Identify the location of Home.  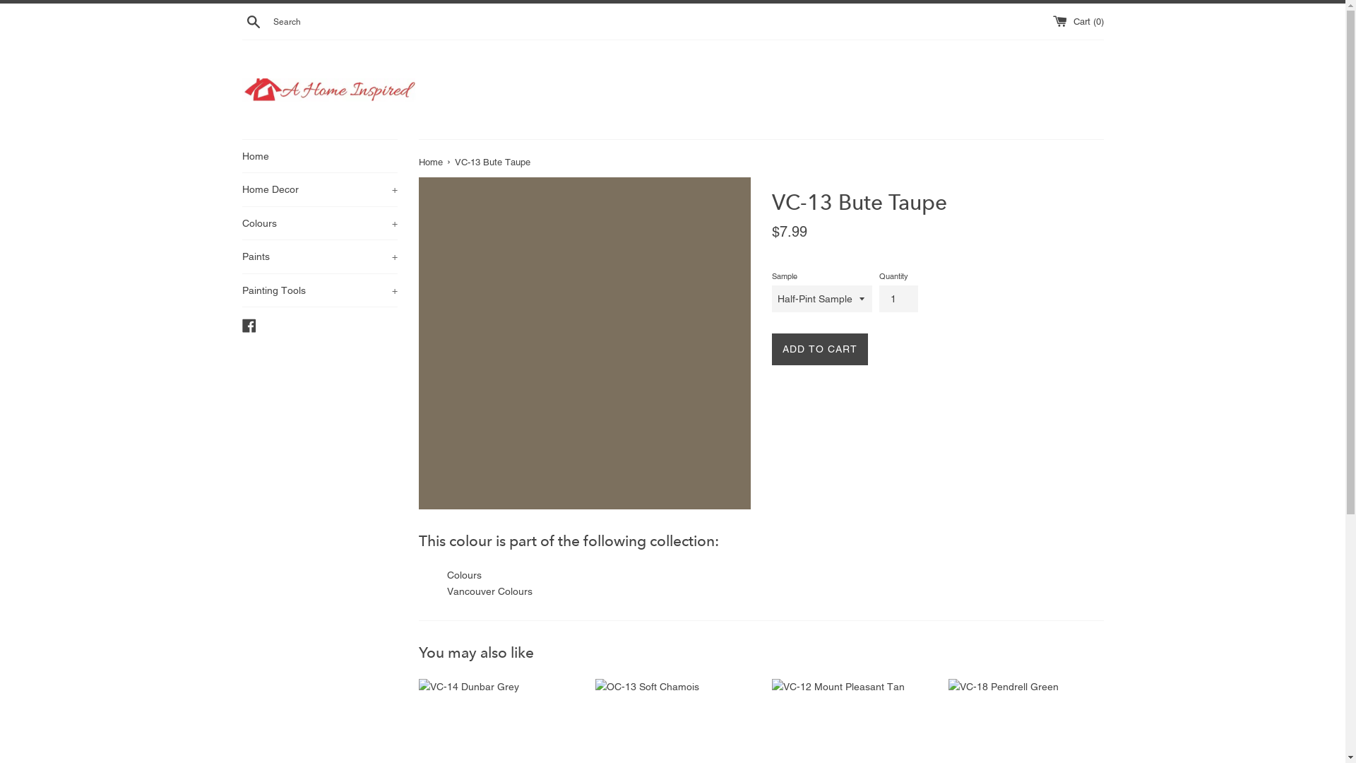
(432, 162).